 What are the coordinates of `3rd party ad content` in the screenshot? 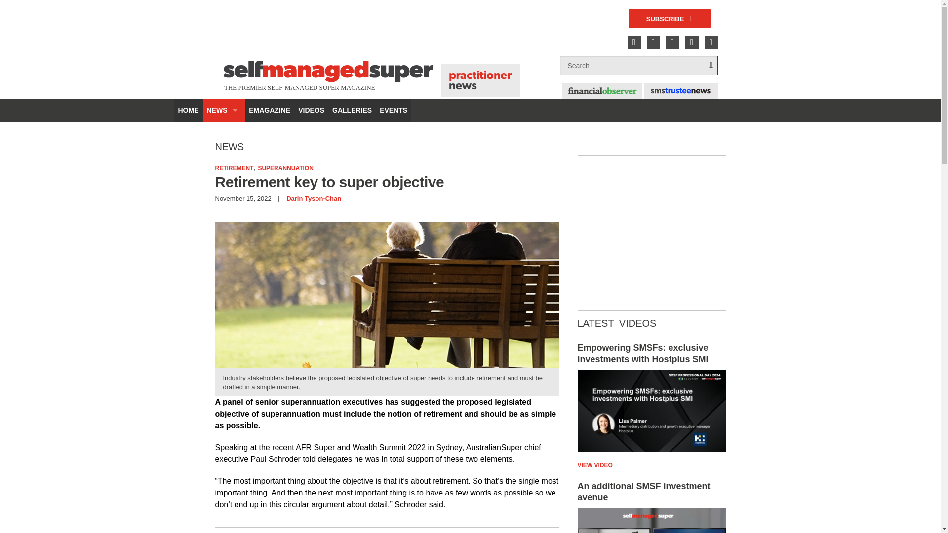 It's located at (403, 32).